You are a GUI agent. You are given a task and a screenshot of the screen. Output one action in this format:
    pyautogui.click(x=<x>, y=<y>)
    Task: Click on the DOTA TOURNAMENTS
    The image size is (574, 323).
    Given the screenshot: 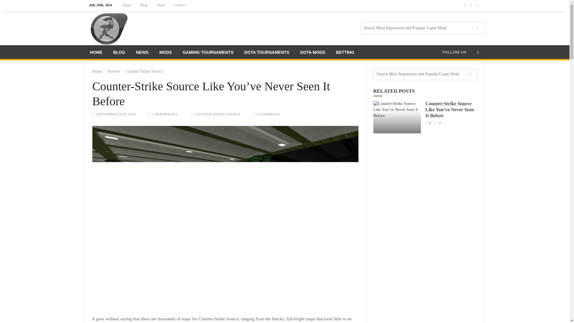 What is the action you would take?
    pyautogui.click(x=267, y=53)
    